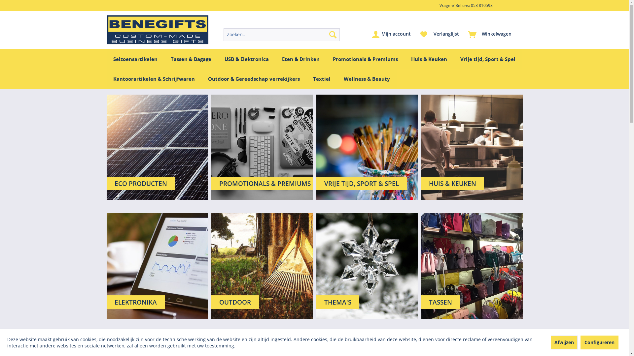 This screenshot has width=634, height=356. What do you see at coordinates (564, 342) in the screenshot?
I see `Afwijzen` at bounding box center [564, 342].